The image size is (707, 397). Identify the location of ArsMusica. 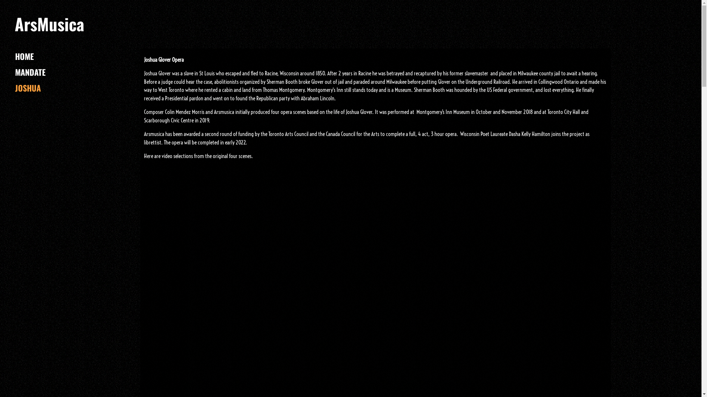
(49, 28).